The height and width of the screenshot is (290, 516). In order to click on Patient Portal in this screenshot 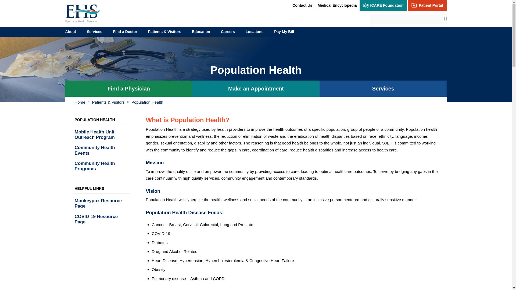, I will do `click(427, 5)`.